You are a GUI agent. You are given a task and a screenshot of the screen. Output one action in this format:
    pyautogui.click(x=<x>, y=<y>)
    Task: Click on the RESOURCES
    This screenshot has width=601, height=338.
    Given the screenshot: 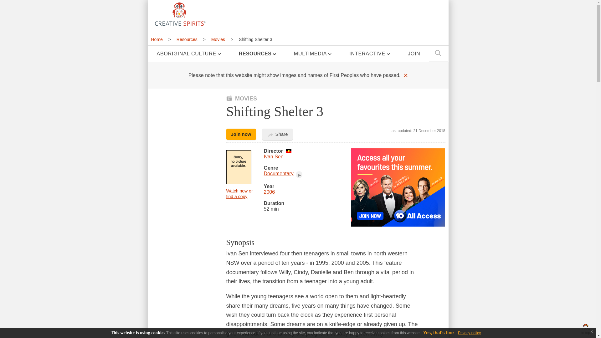 What is the action you would take?
    pyautogui.click(x=257, y=54)
    